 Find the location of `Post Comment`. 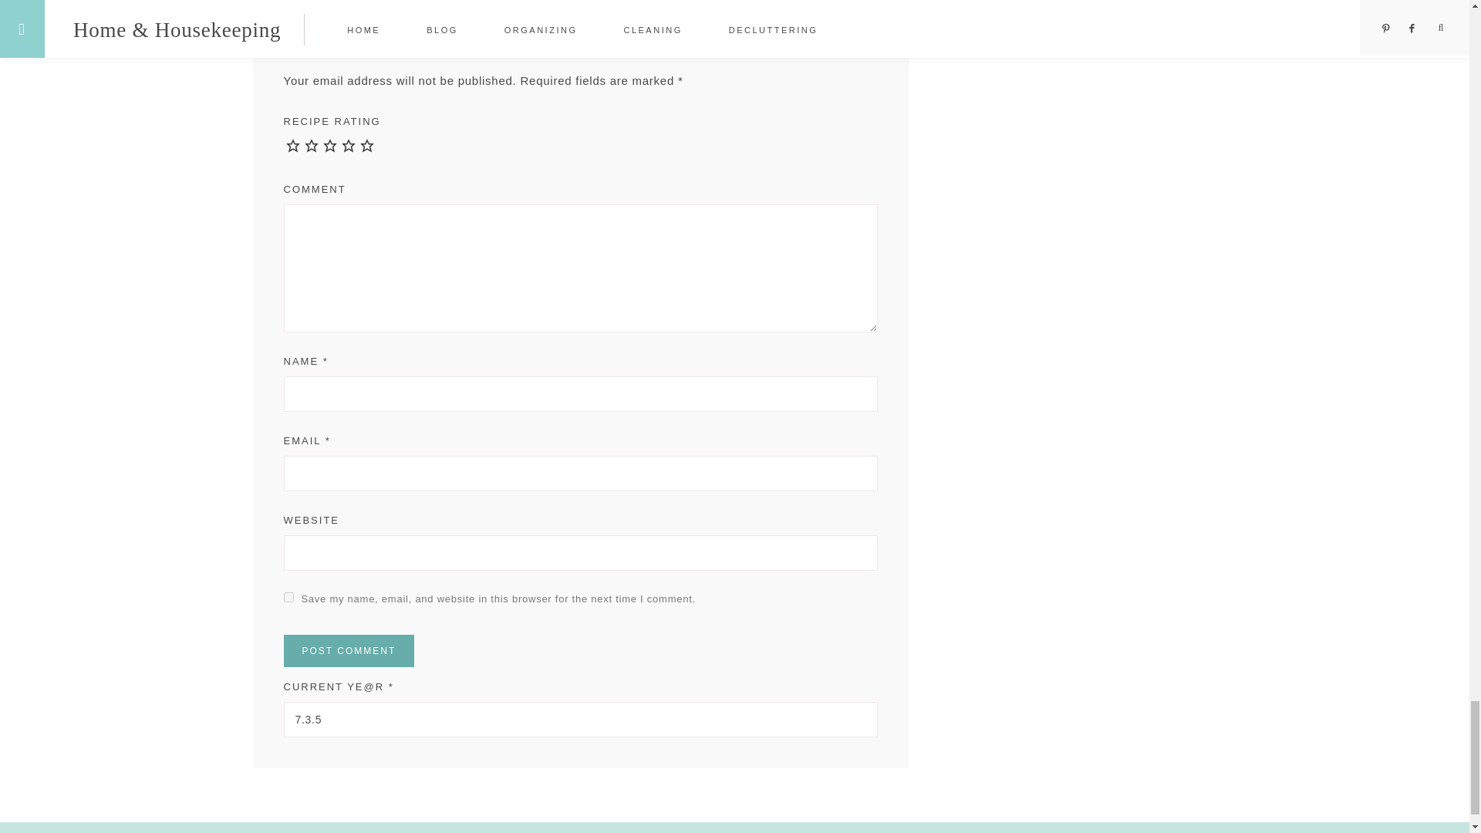

Post Comment is located at coordinates (349, 651).